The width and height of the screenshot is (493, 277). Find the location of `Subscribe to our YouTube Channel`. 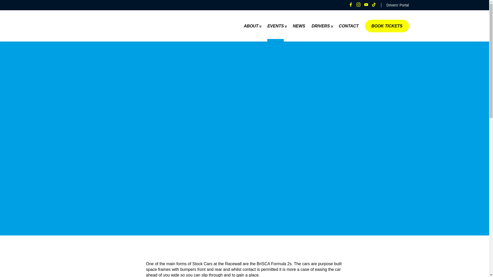

Subscribe to our YouTube Channel is located at coordinates (366, 4).